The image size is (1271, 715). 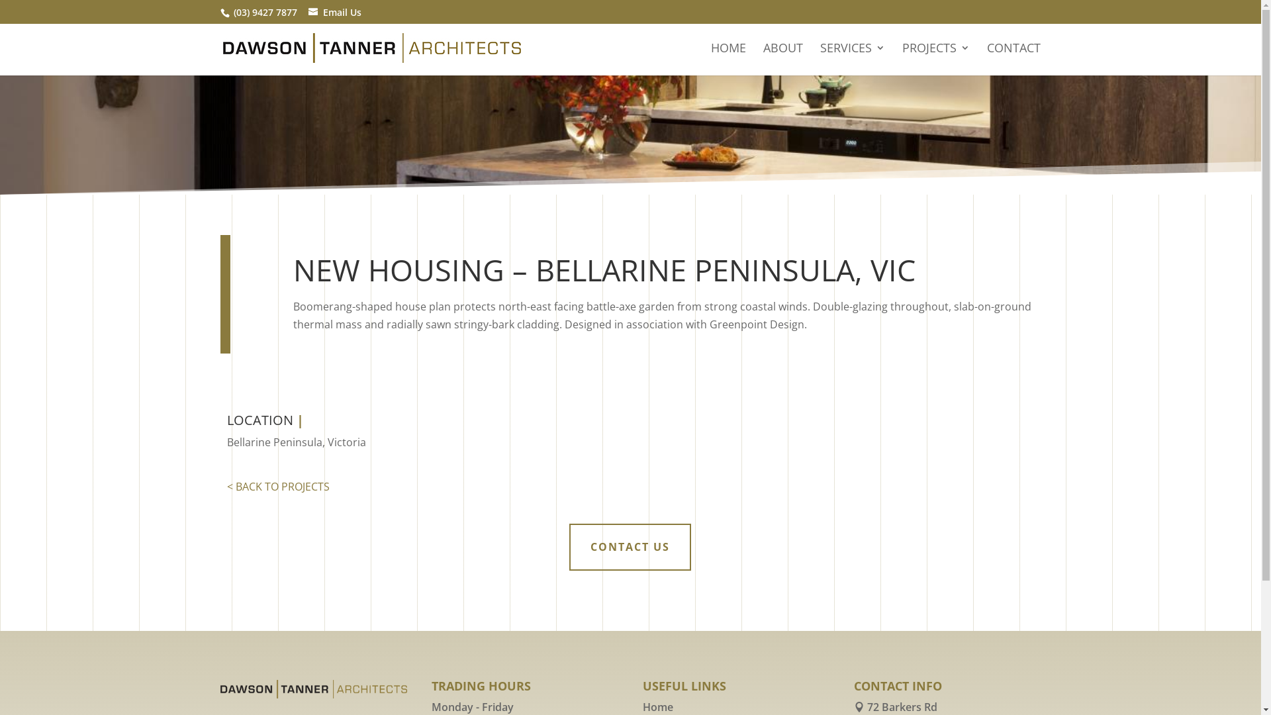 I want to click on PROJECTS, so click(x=936, y=60).